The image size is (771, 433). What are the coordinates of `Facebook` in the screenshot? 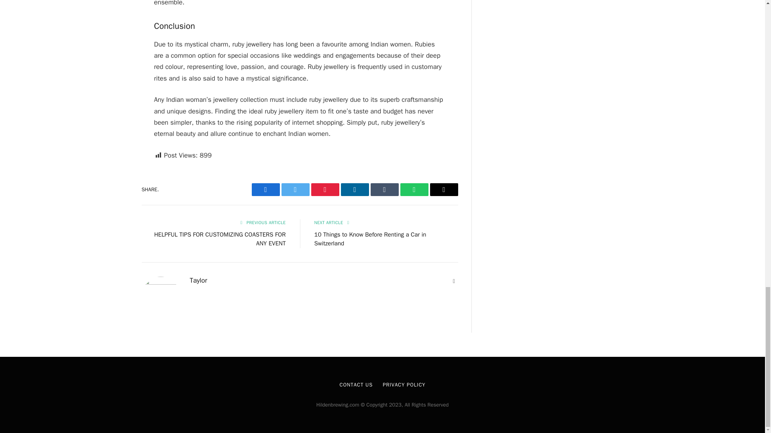 It's located at (265, 189).